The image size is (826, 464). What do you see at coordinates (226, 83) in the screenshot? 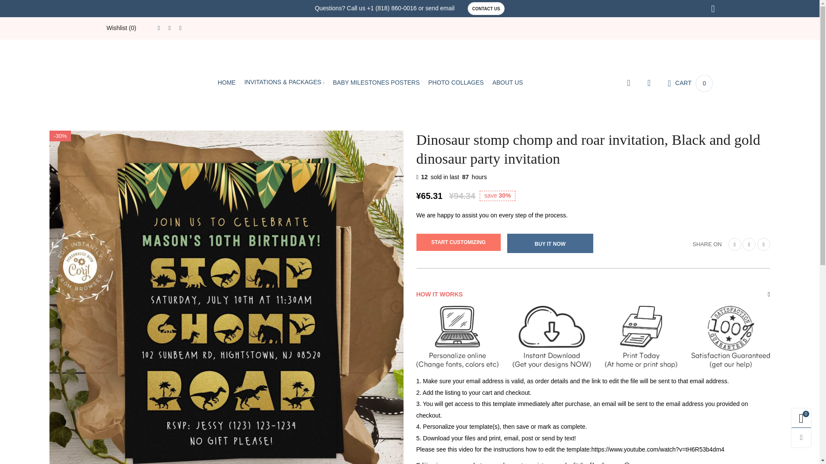
I see `HOME` at bounding box center [226, 83].